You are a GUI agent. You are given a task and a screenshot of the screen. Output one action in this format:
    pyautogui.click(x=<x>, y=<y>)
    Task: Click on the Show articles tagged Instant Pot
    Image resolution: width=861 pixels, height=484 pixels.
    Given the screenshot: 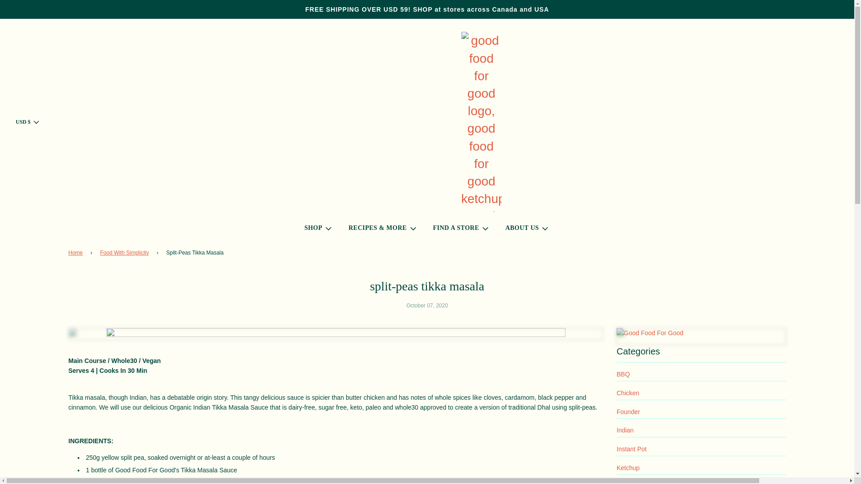 What is the action you would take?
    pyautogui.click(x=631, y=449)
    